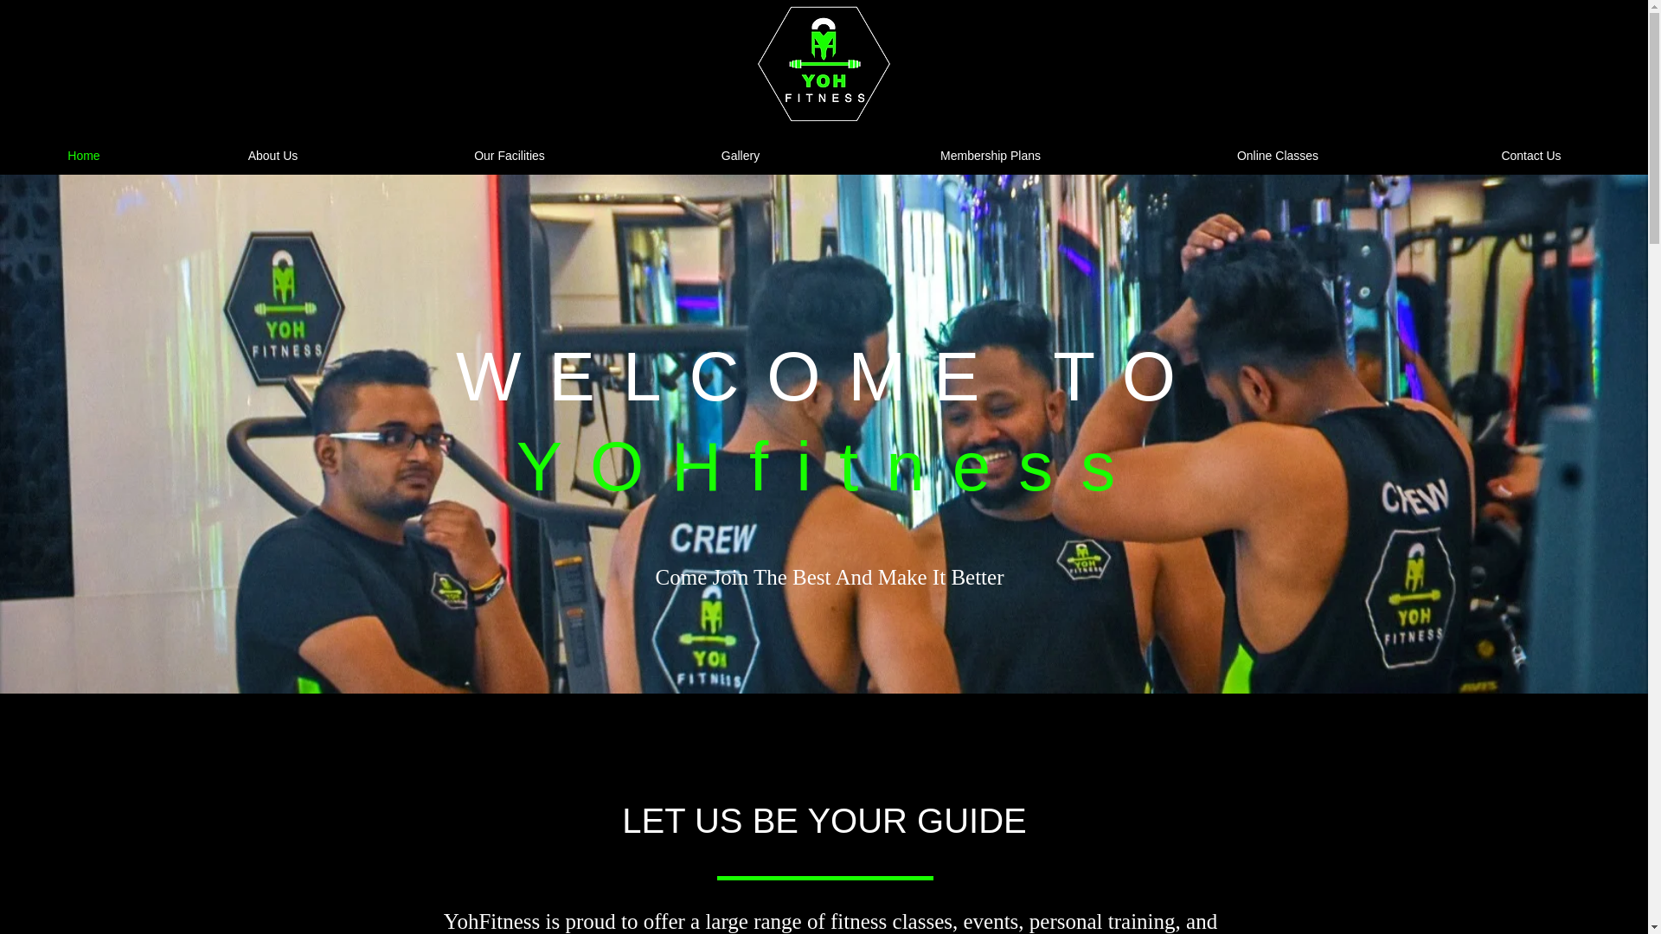 Image resolution: width=1661 pixels, height=934 pixels. I want to click on Online Classes, so click(1278, 156).